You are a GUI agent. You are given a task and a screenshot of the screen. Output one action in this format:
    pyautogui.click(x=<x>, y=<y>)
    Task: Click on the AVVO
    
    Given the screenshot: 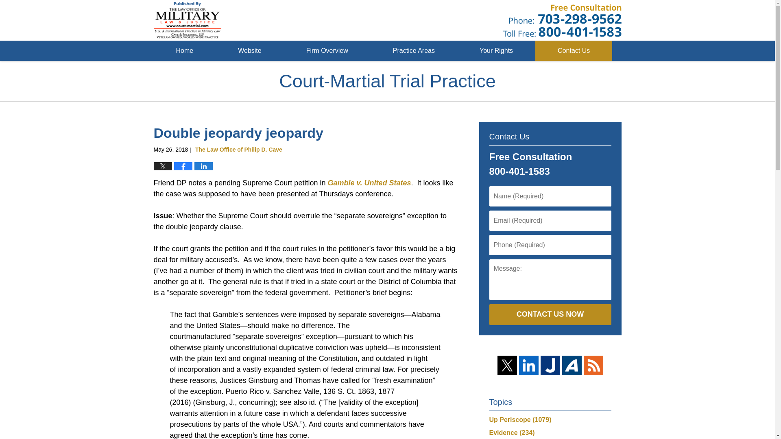 What is the action you would take?
    pyautogui.click(x=572, y=365)
    